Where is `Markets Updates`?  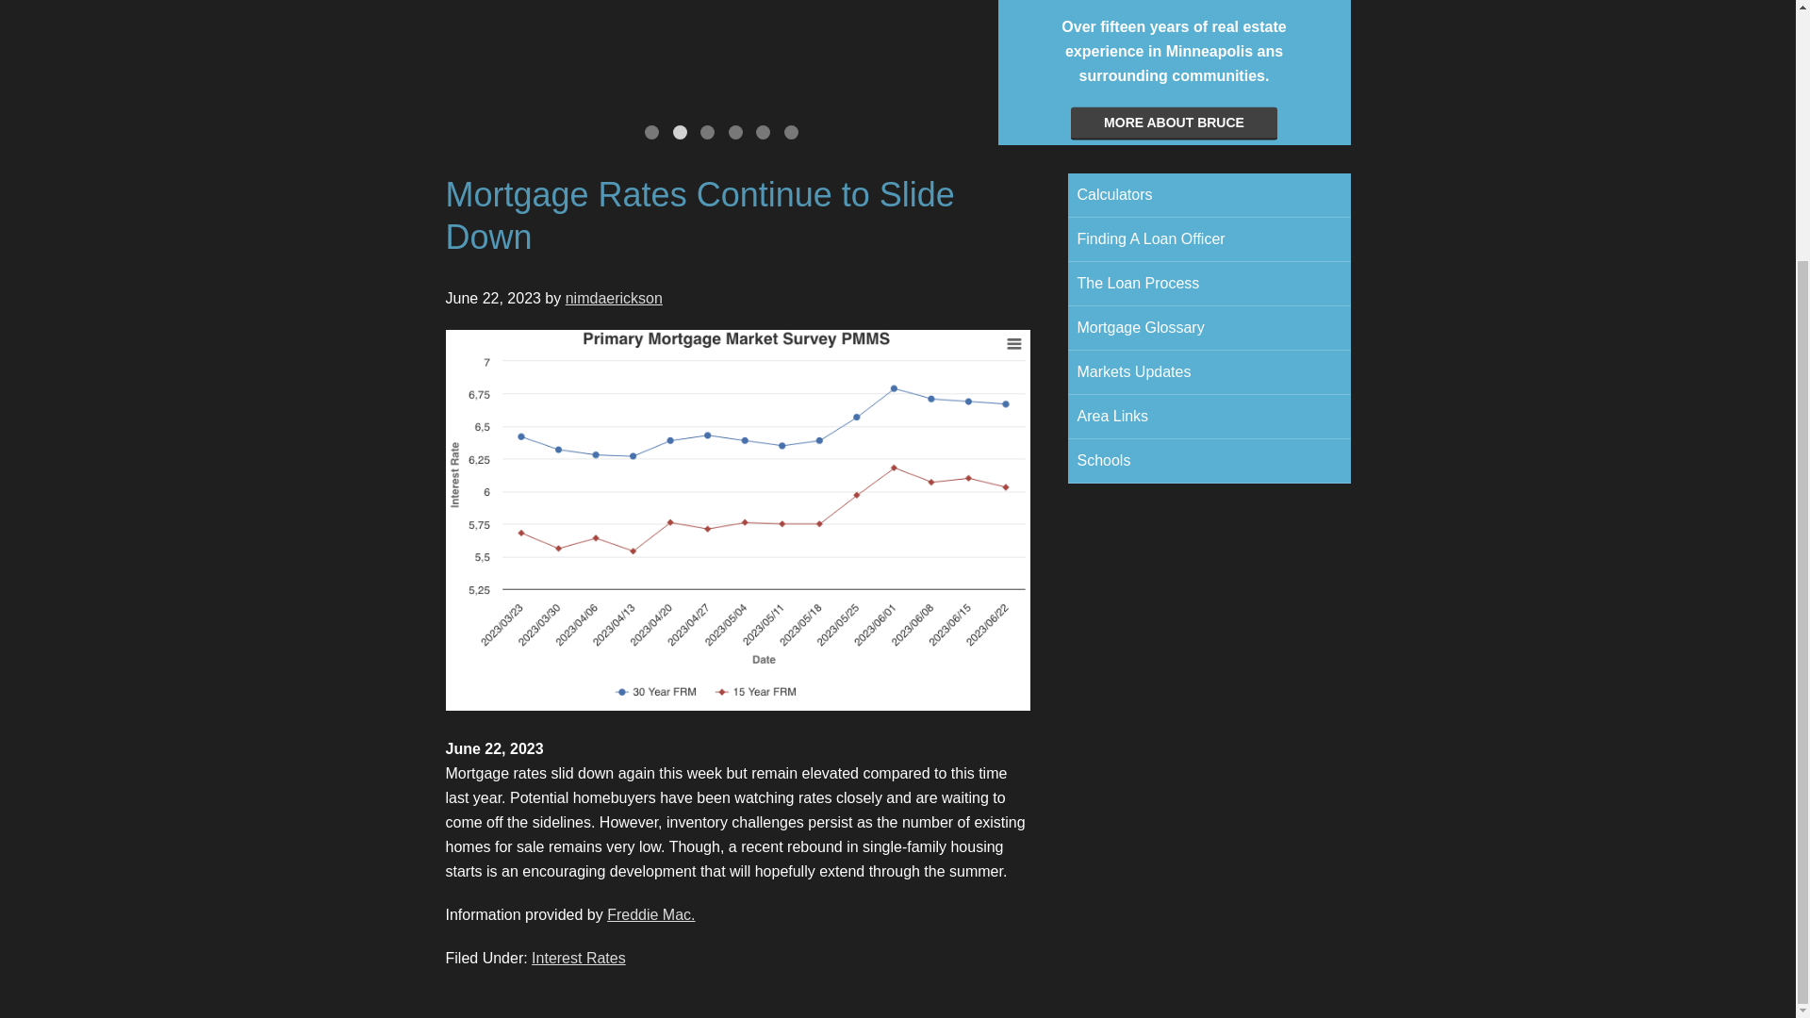 Markets Updates is located at coordinates (1209, 371).